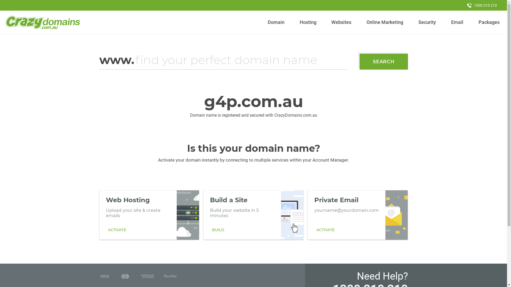 The width and height of the screenshot is (511, 287). I want to click on Private Email
yourname@yourdomain.com
ACTIVATE, so click(358, 215).